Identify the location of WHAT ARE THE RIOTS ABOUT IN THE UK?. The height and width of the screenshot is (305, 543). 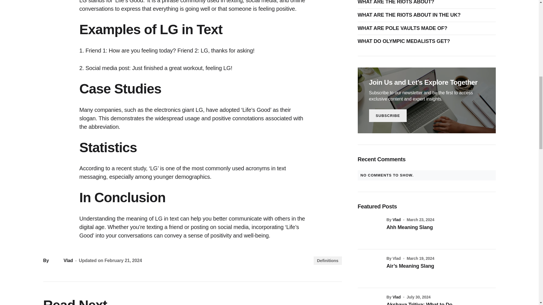
(410, 15).